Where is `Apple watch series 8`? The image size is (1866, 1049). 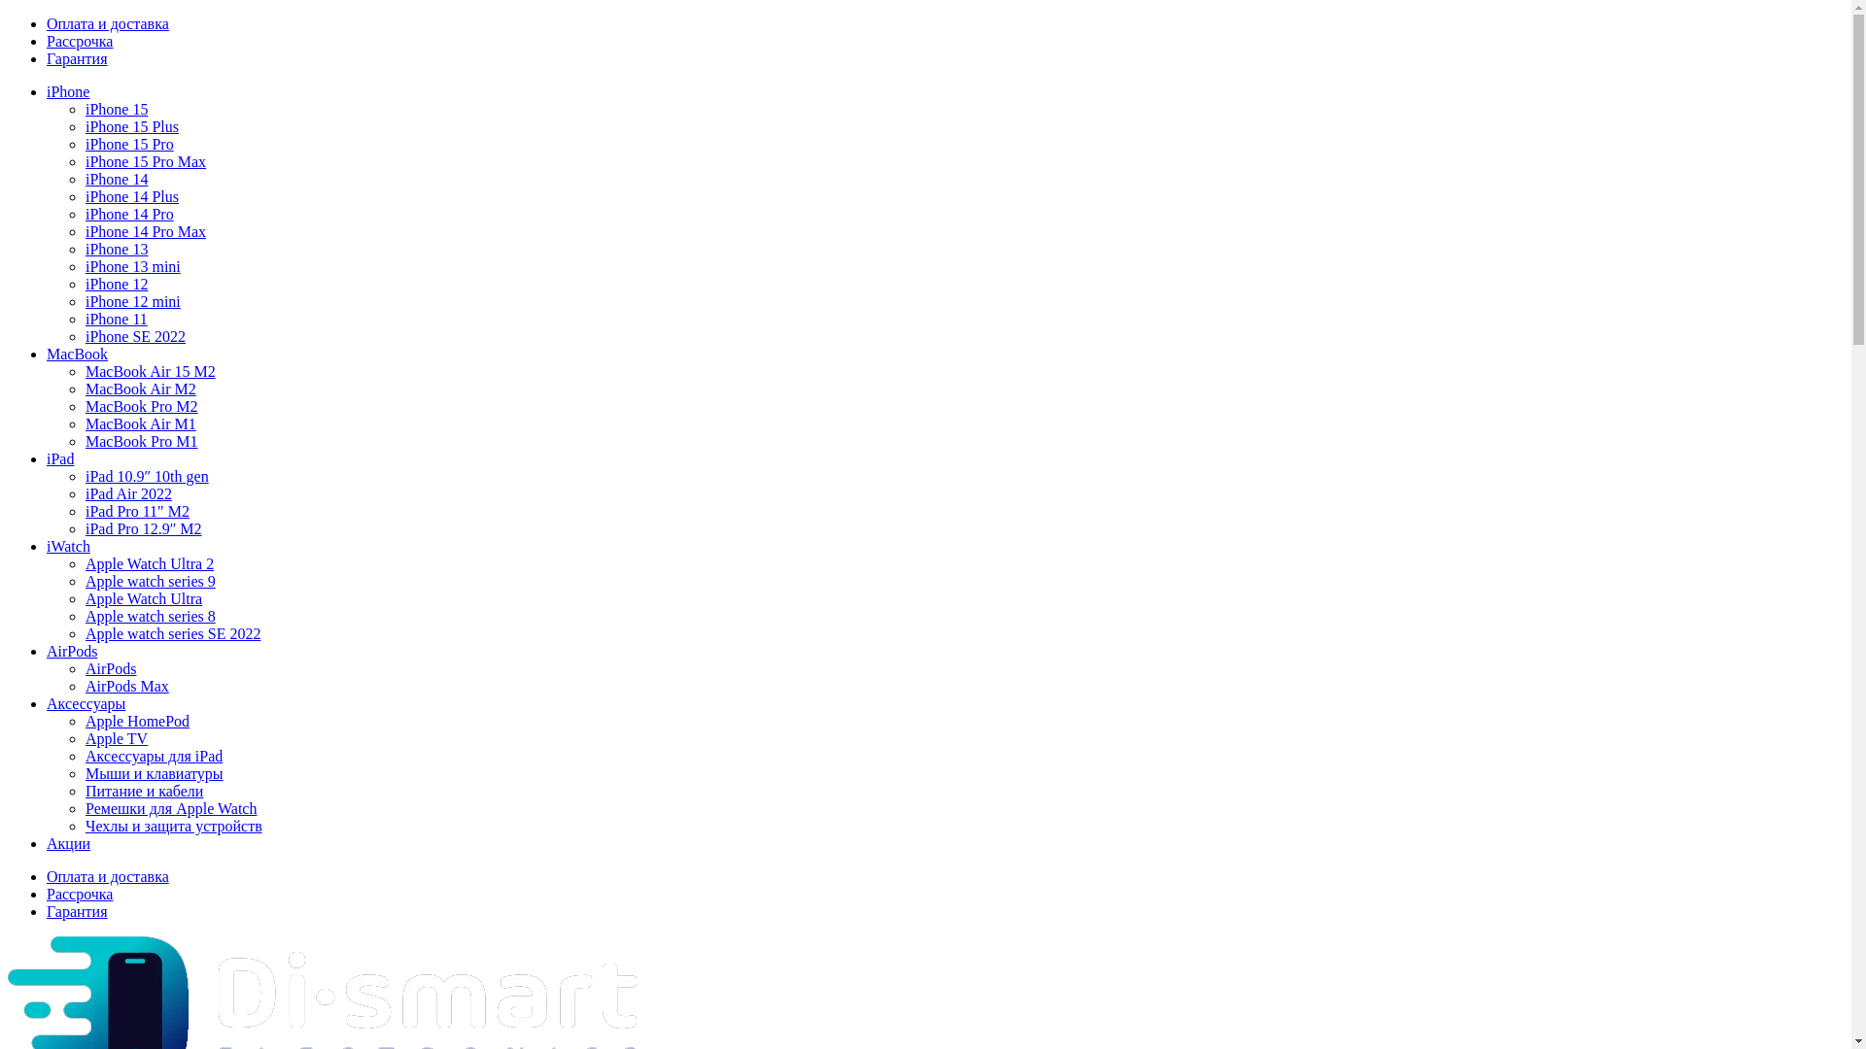 Apple watch series 8 is located at coordinates (151, 616).